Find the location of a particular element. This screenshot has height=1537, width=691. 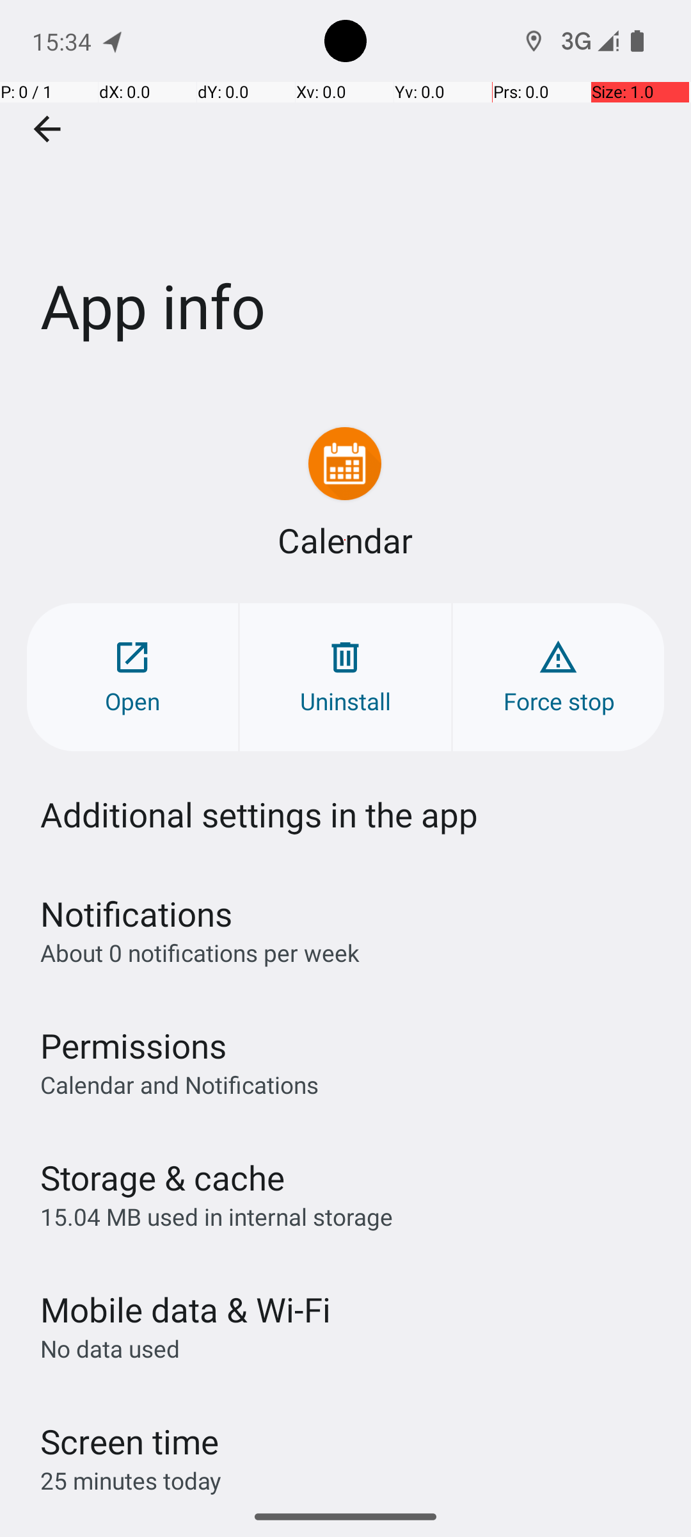

Open is located at coordinates (132, 678).